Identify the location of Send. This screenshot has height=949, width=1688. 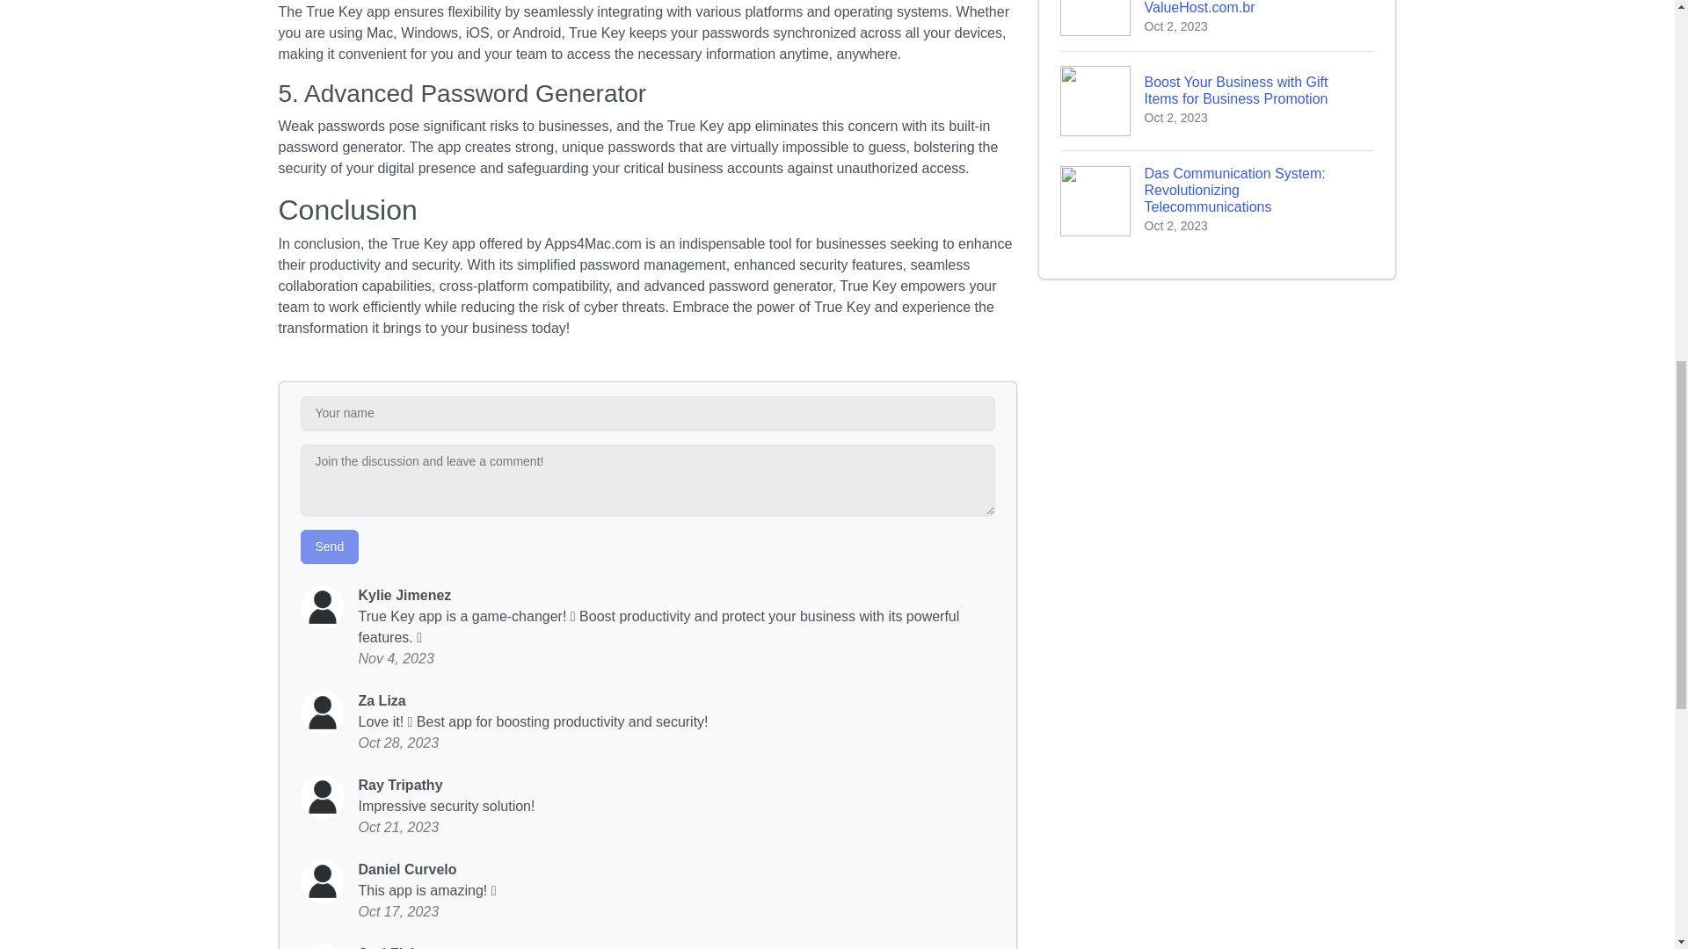
(329, 547).